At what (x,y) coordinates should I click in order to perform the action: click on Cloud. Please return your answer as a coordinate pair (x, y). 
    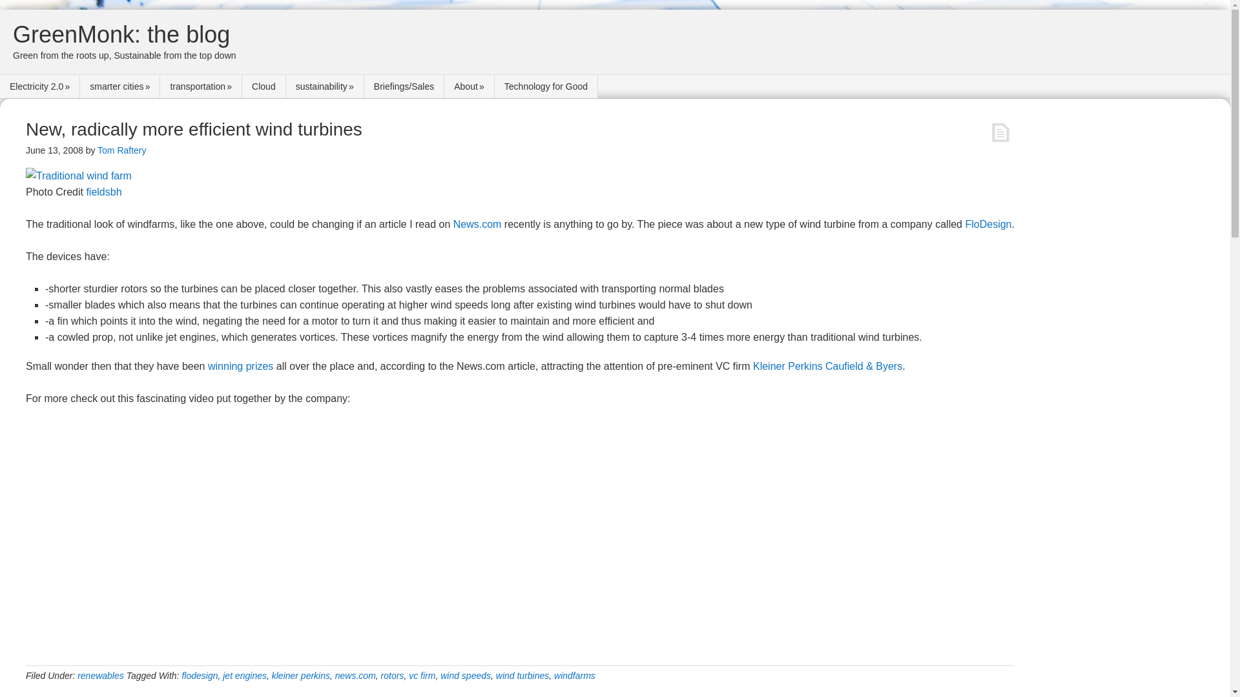
    Looking at the image, I should click on (263, 86).